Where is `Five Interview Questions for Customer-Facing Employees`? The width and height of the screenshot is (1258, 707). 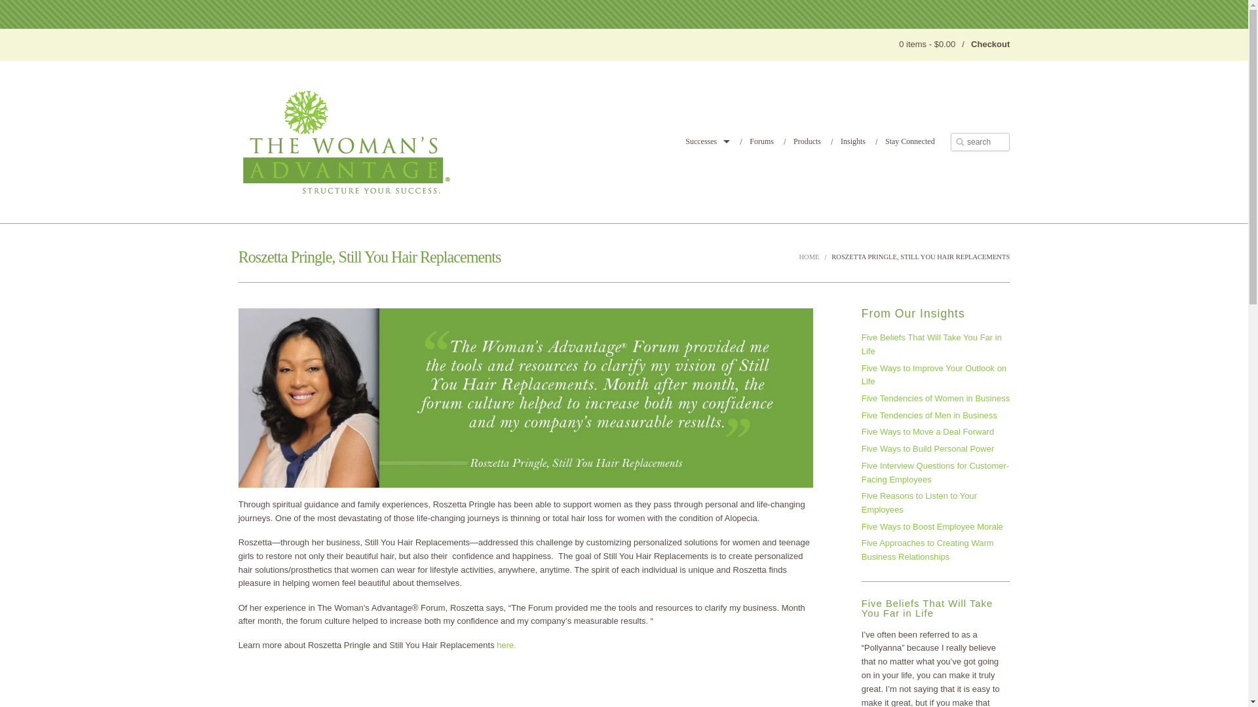 Five Interview Questions for Customer-Facing Employees is located at coordinates (936, 473).